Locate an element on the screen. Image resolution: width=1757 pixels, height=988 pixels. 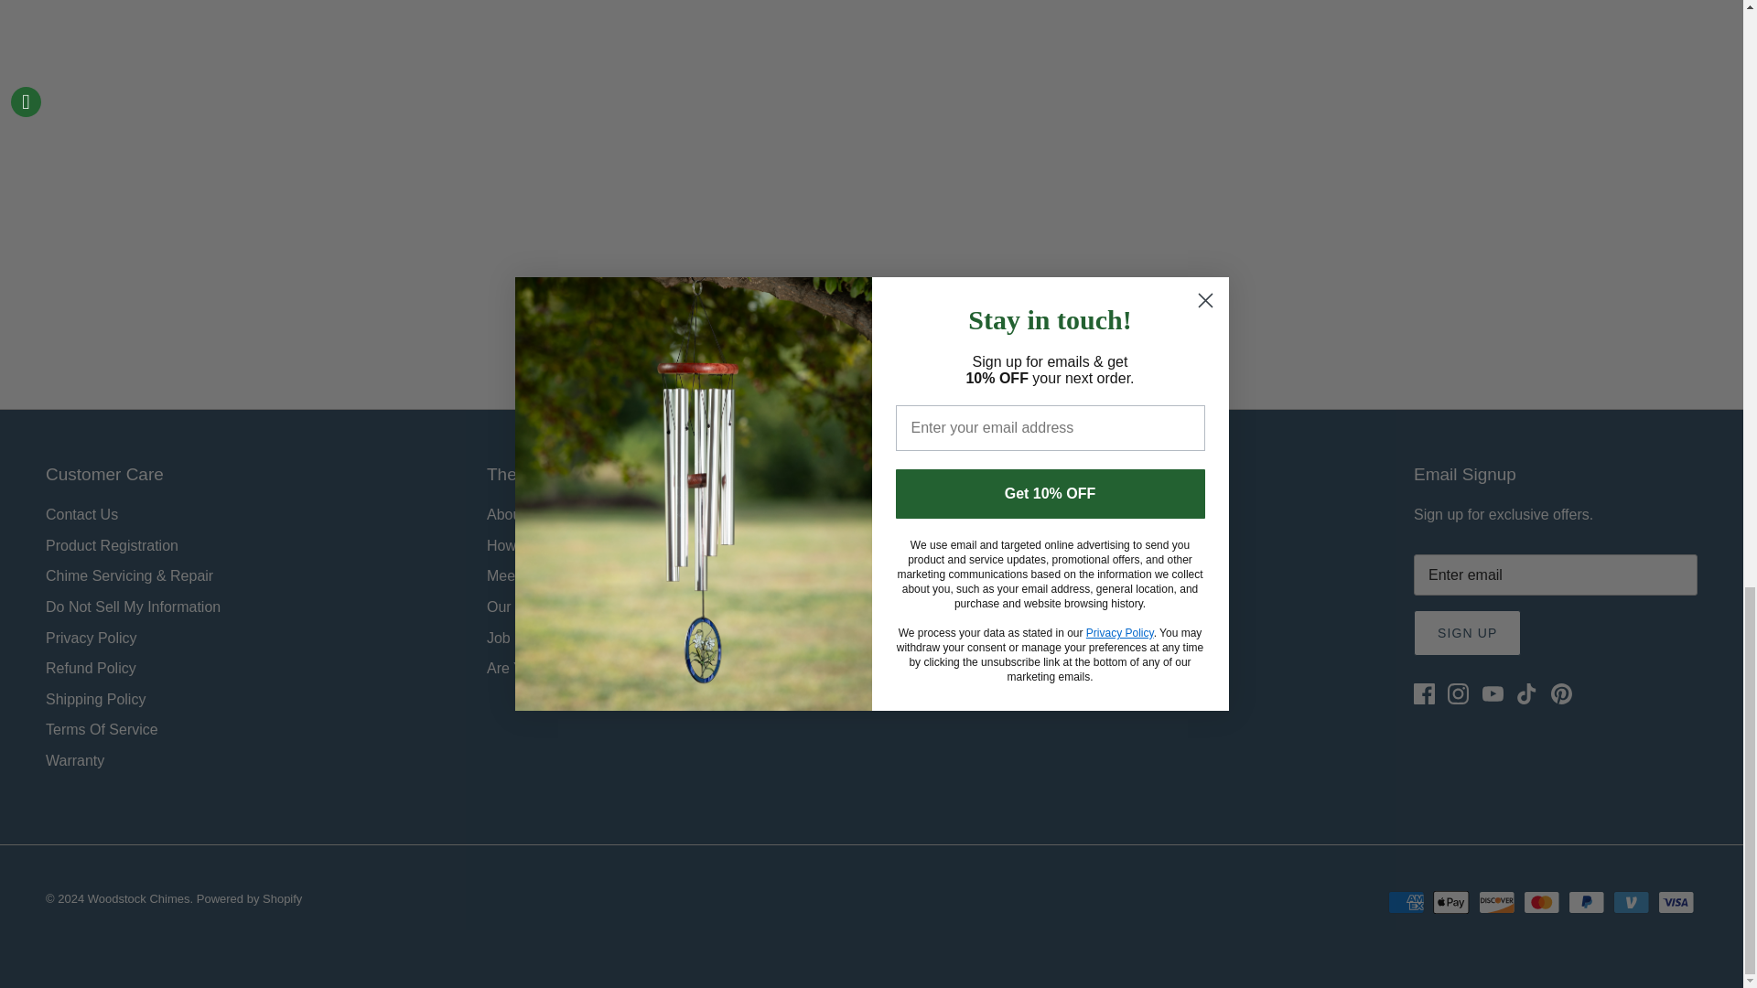
American Express is located at coordinates (1406, 902).